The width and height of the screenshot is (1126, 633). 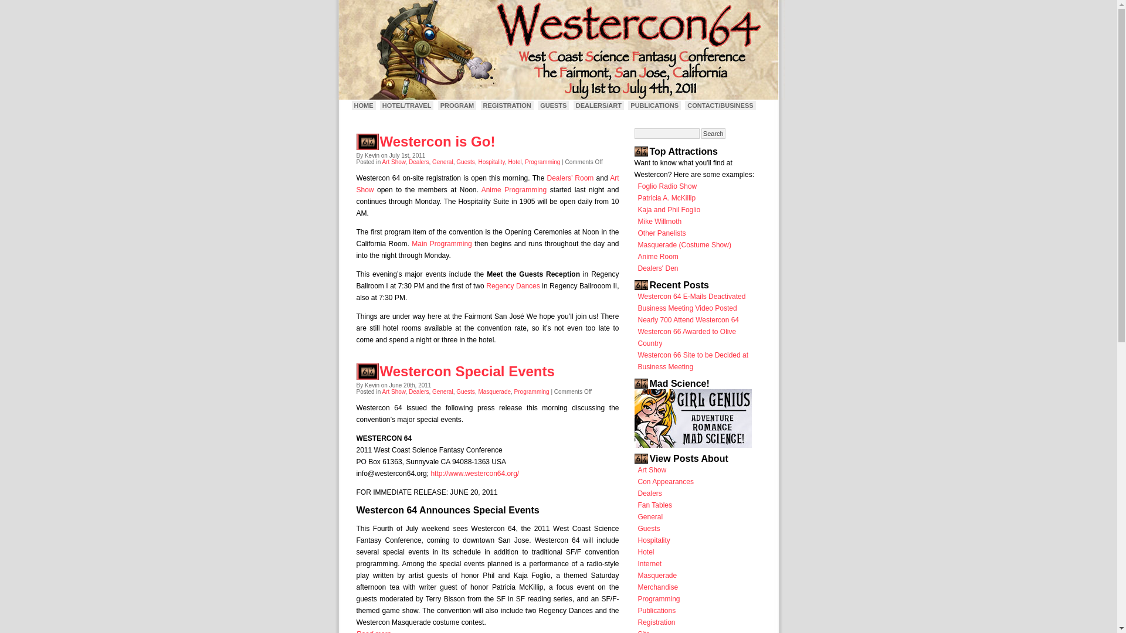 I want to click on General, so click(x=443, y=392).